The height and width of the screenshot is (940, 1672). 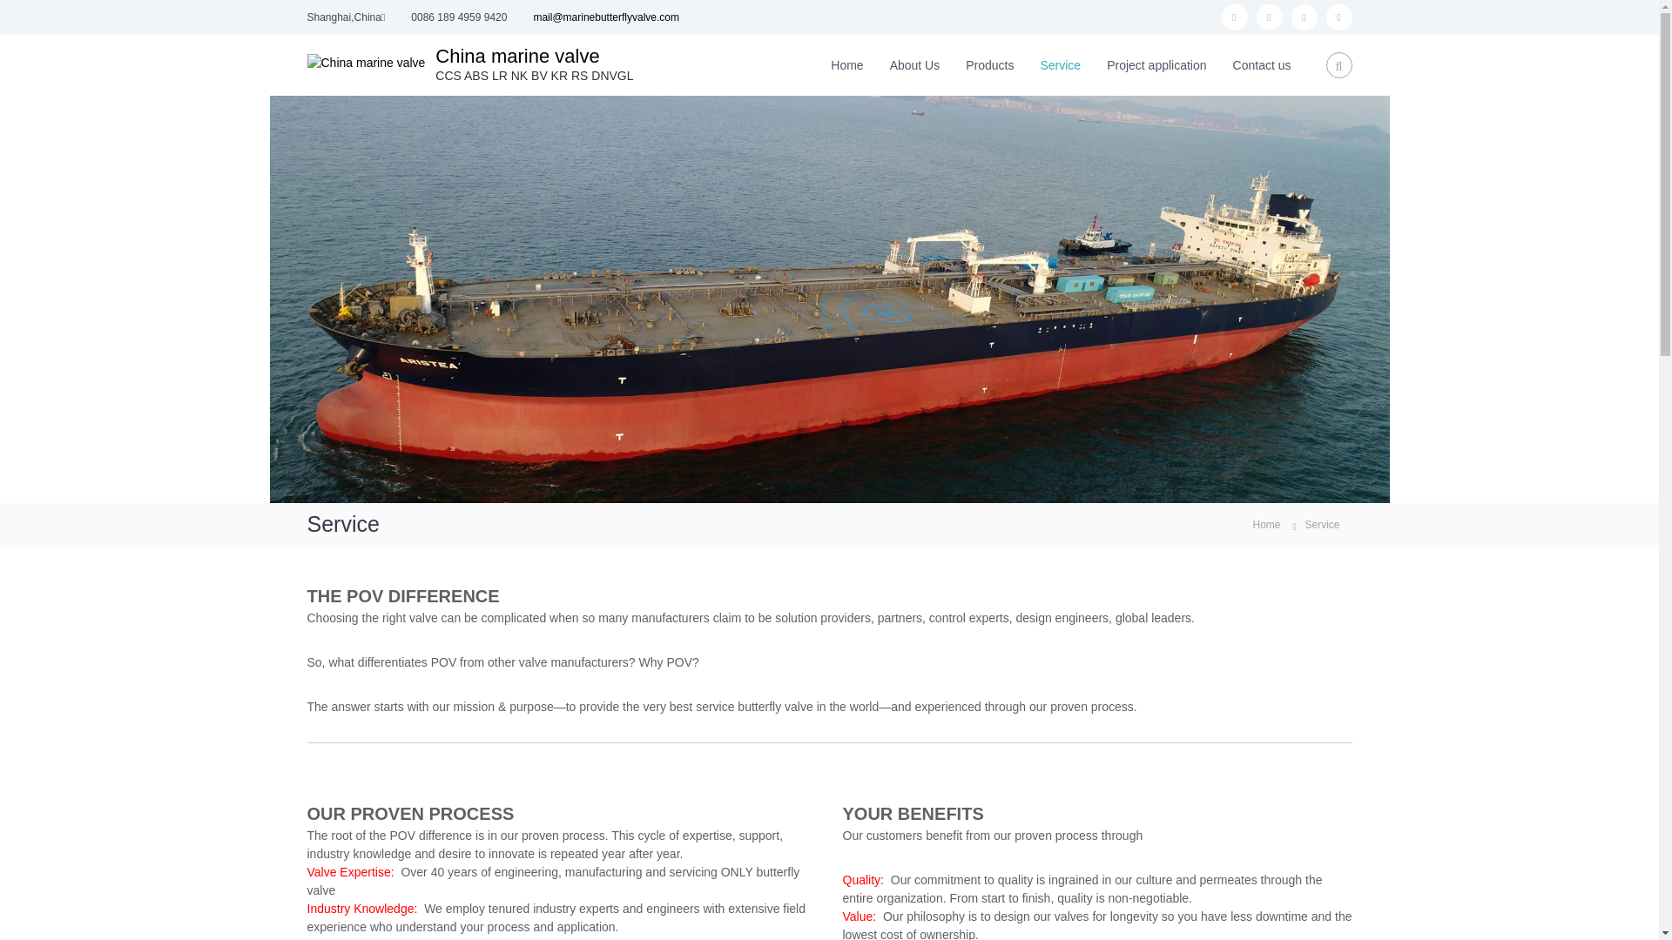 What do you see at coordinates (1266, 524) in the screenshot?
I see `Home` at bounding box center [1266, 524].